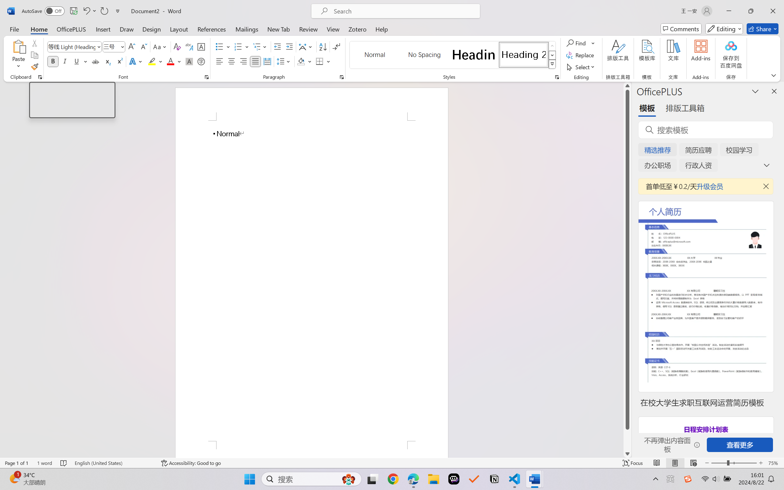 The height and width of the screenshot is (490, 784). What do you see at coordinates (289, 47) in the screenshot?
I see `Increase Indent` at bounding box center [289, 47].